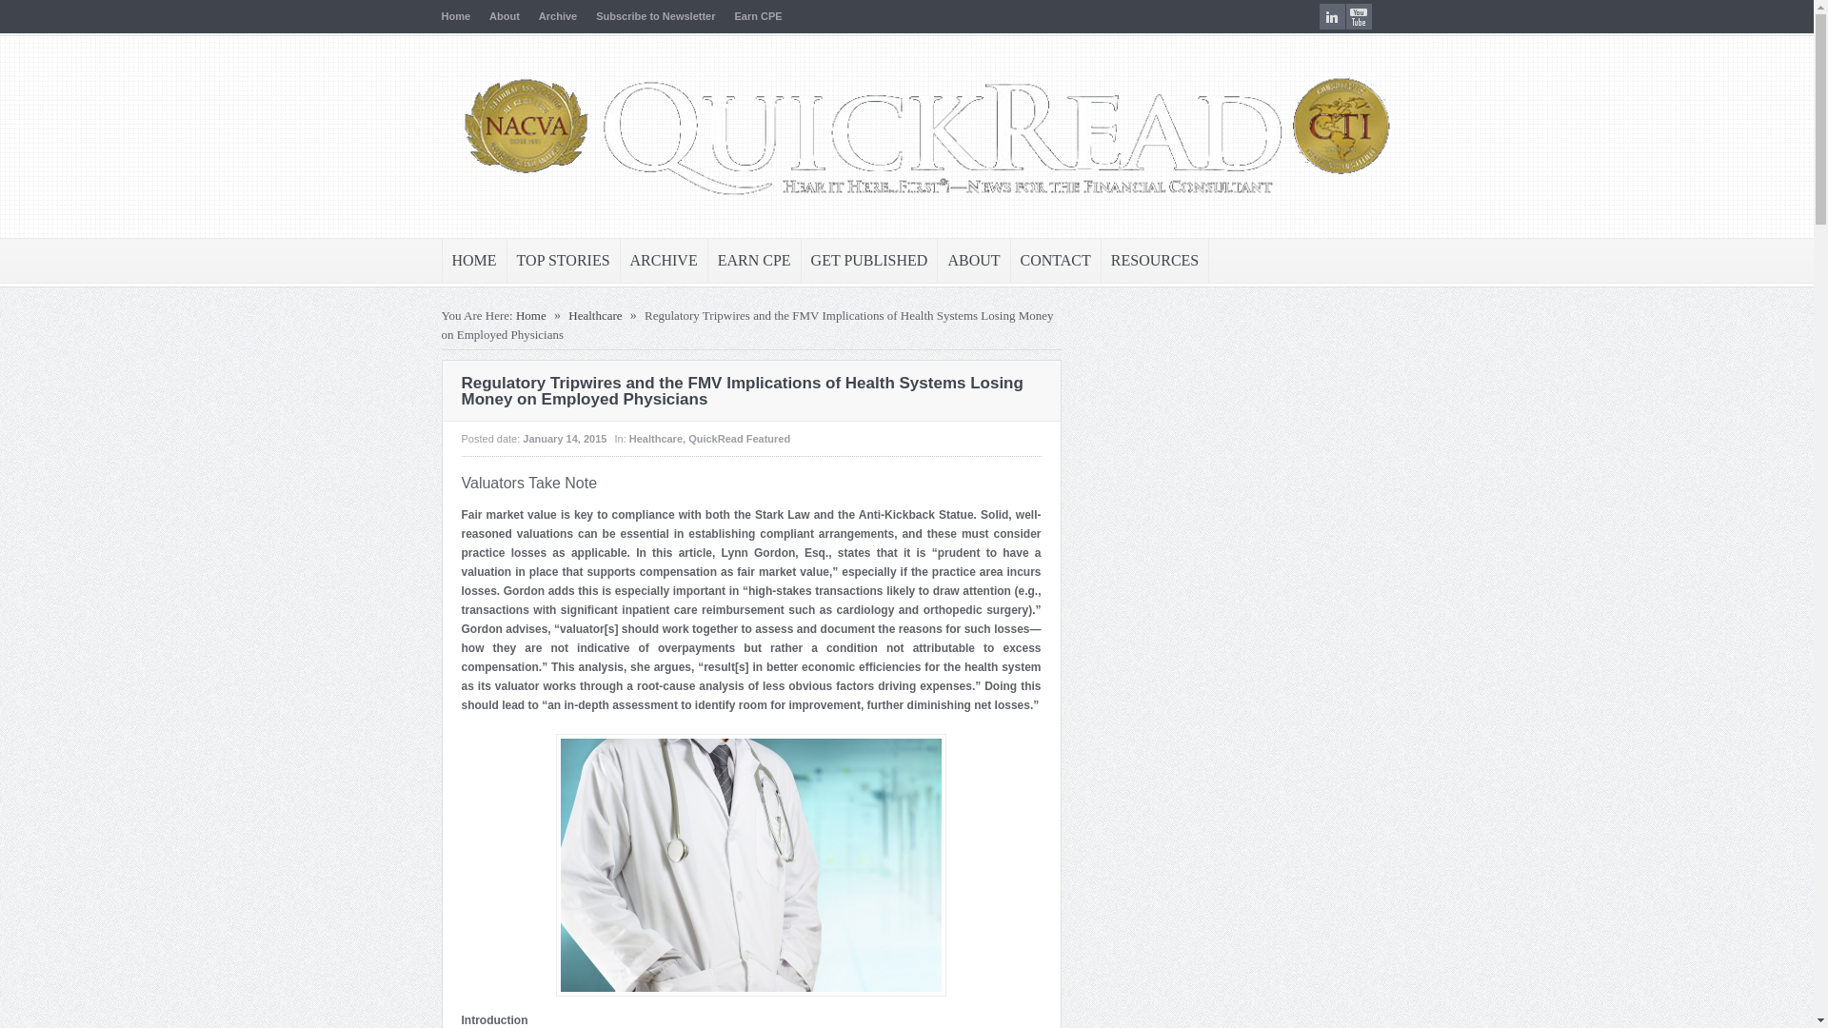 Image resolution: width=1828 pixels, height=1028 pixels. I want to click on Subscribe to Newsletter, so click(655, 15).